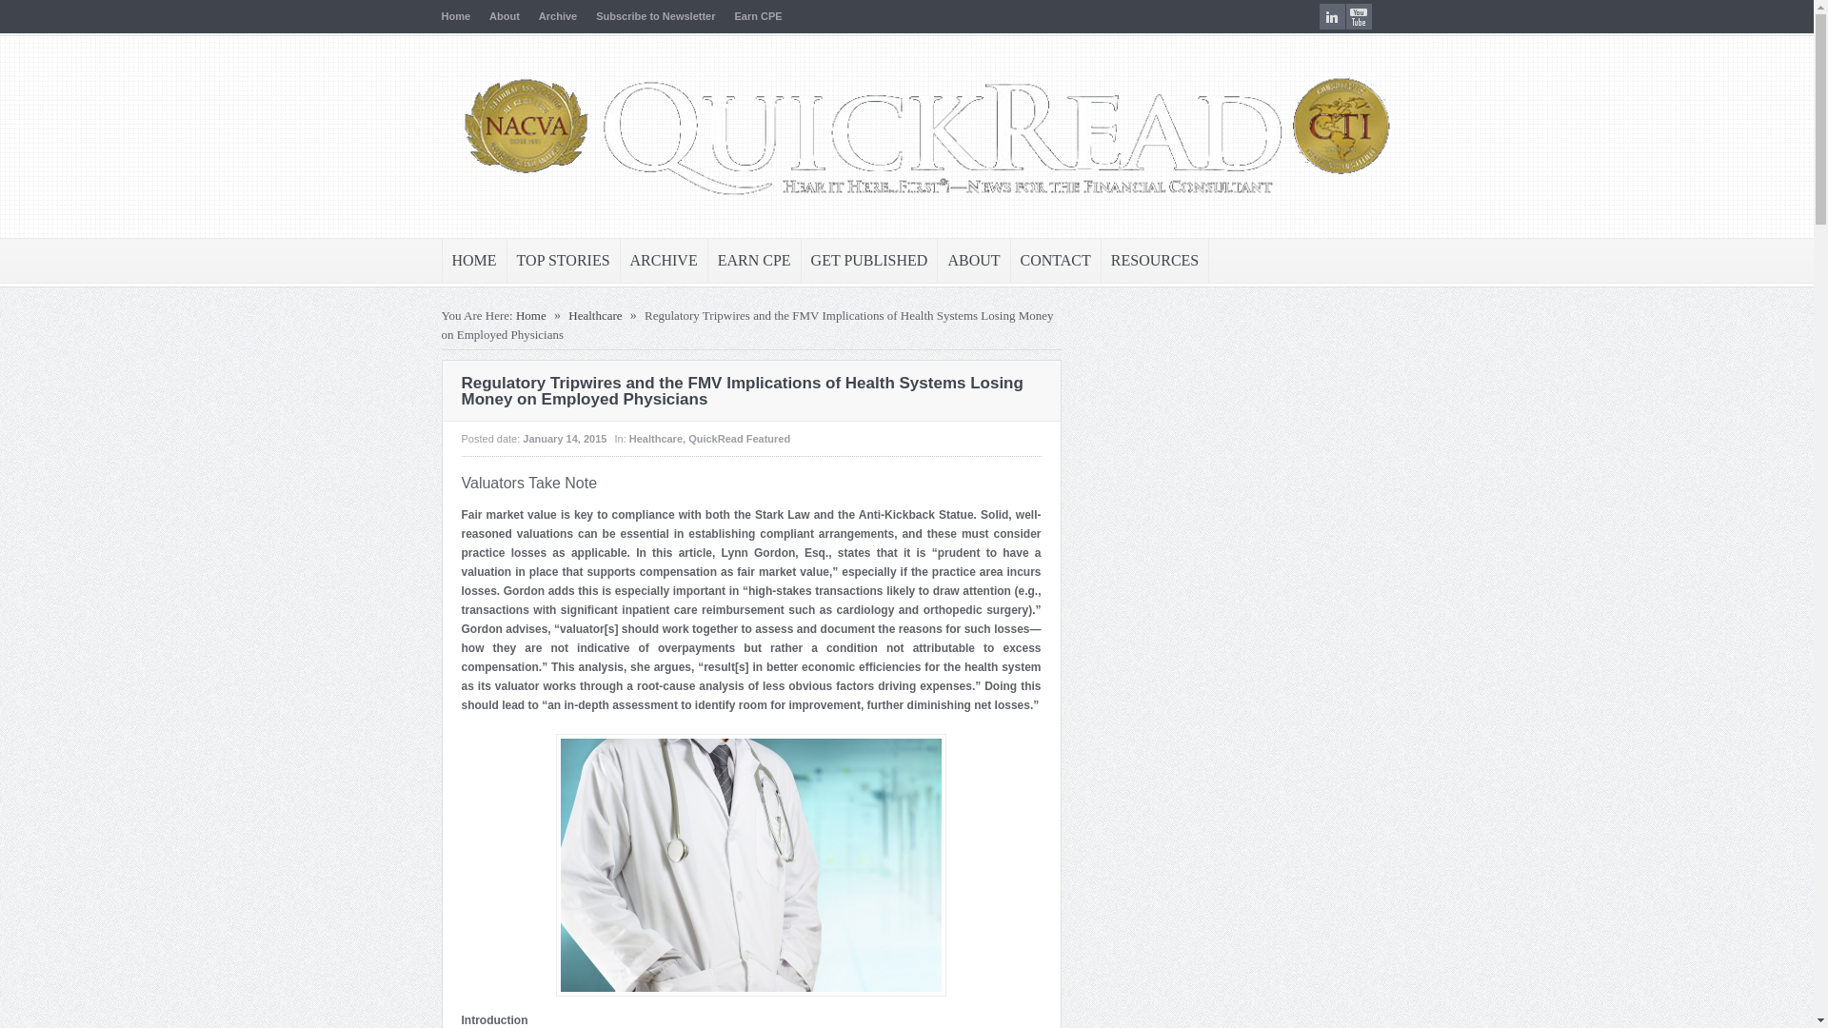 Image resolution: width=1828 pixels, height=1028 pixels. I want to click on Subscribe to Newsletter, so click(655, 15).